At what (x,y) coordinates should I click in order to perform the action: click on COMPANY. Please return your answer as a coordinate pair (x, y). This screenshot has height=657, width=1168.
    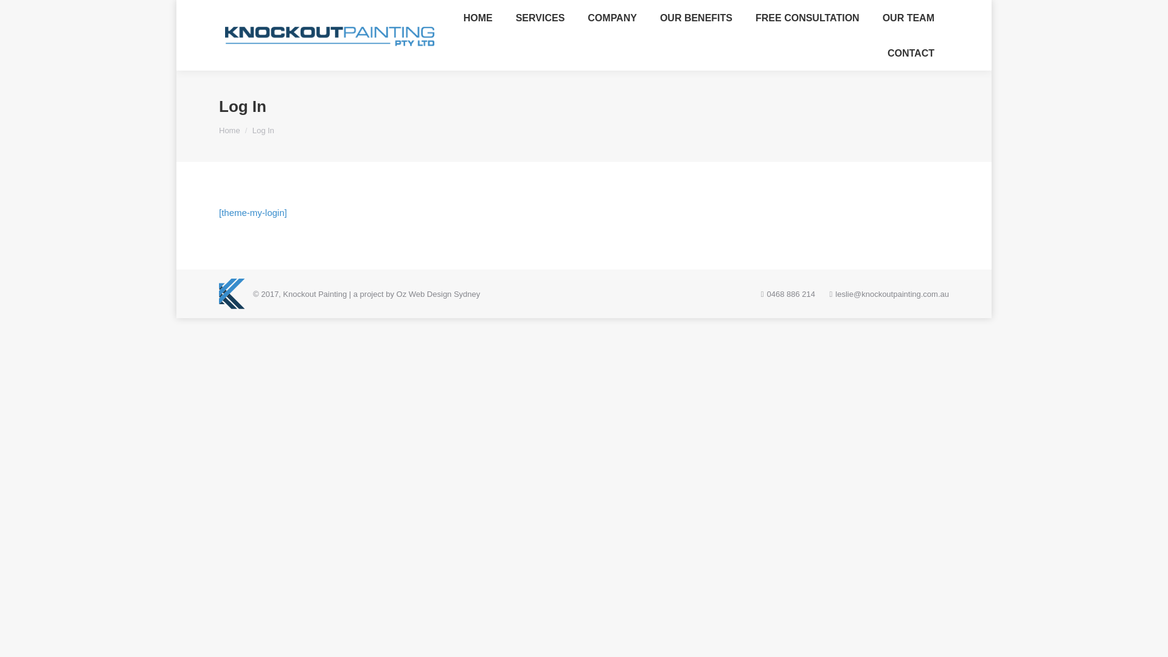
    Looking at the image, I should click on (612, 18).